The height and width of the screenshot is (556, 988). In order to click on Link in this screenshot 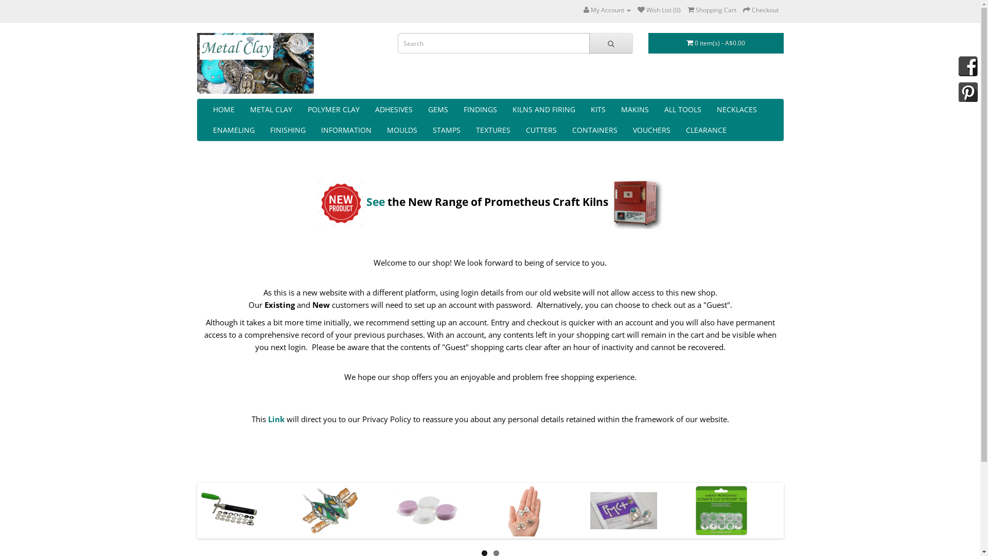, I will do `click(276, 419)`.